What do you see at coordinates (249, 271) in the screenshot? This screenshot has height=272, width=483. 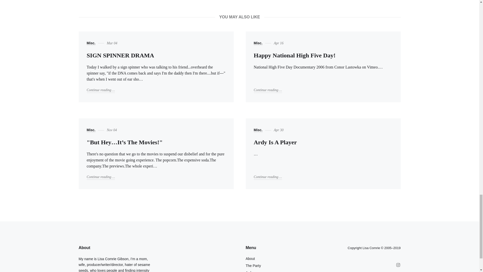 I see `Ardy` at bounding box center [249, 271].